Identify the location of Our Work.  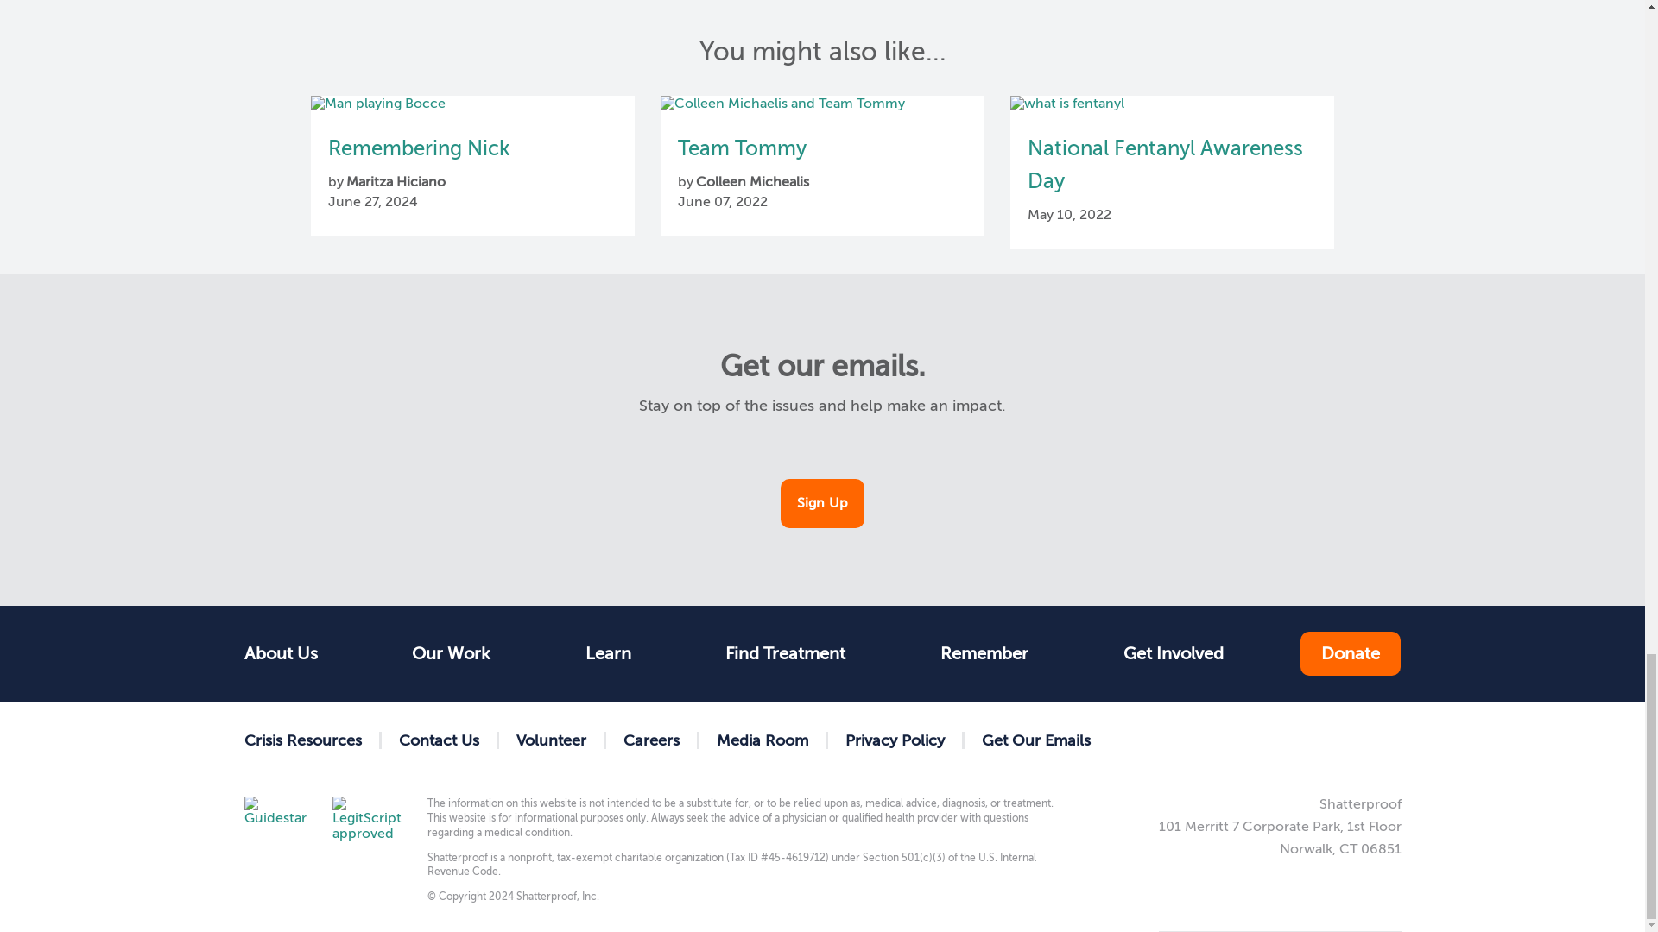
(451, 653).